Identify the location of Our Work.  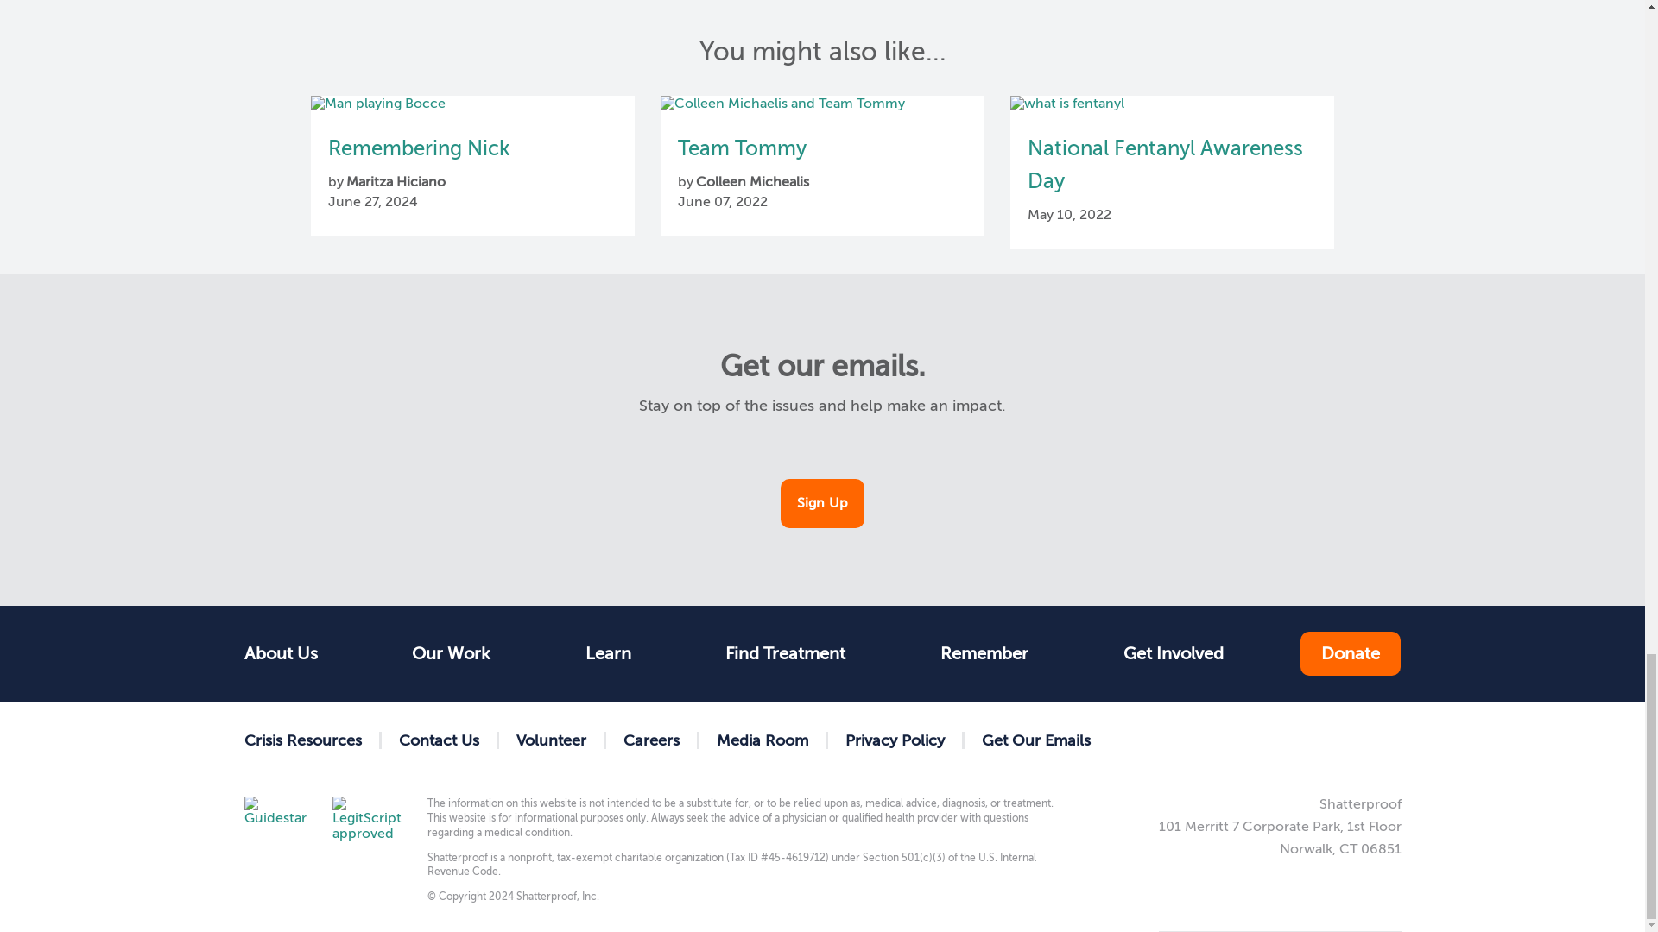
(451, 653).